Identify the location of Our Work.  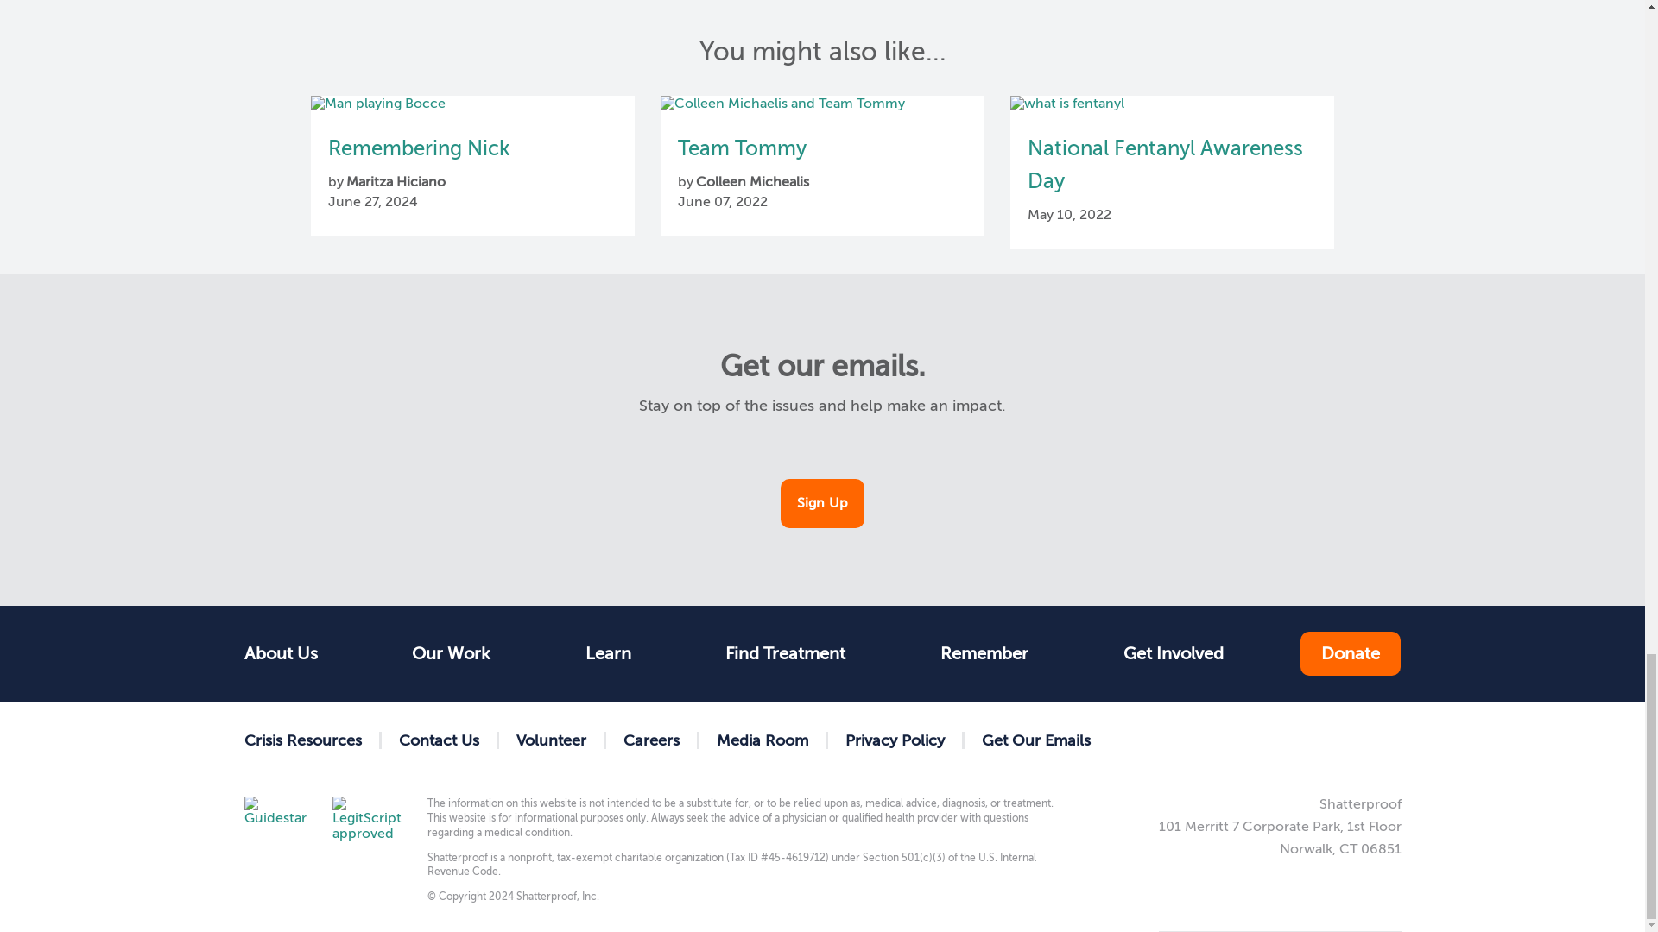
(451, 653).